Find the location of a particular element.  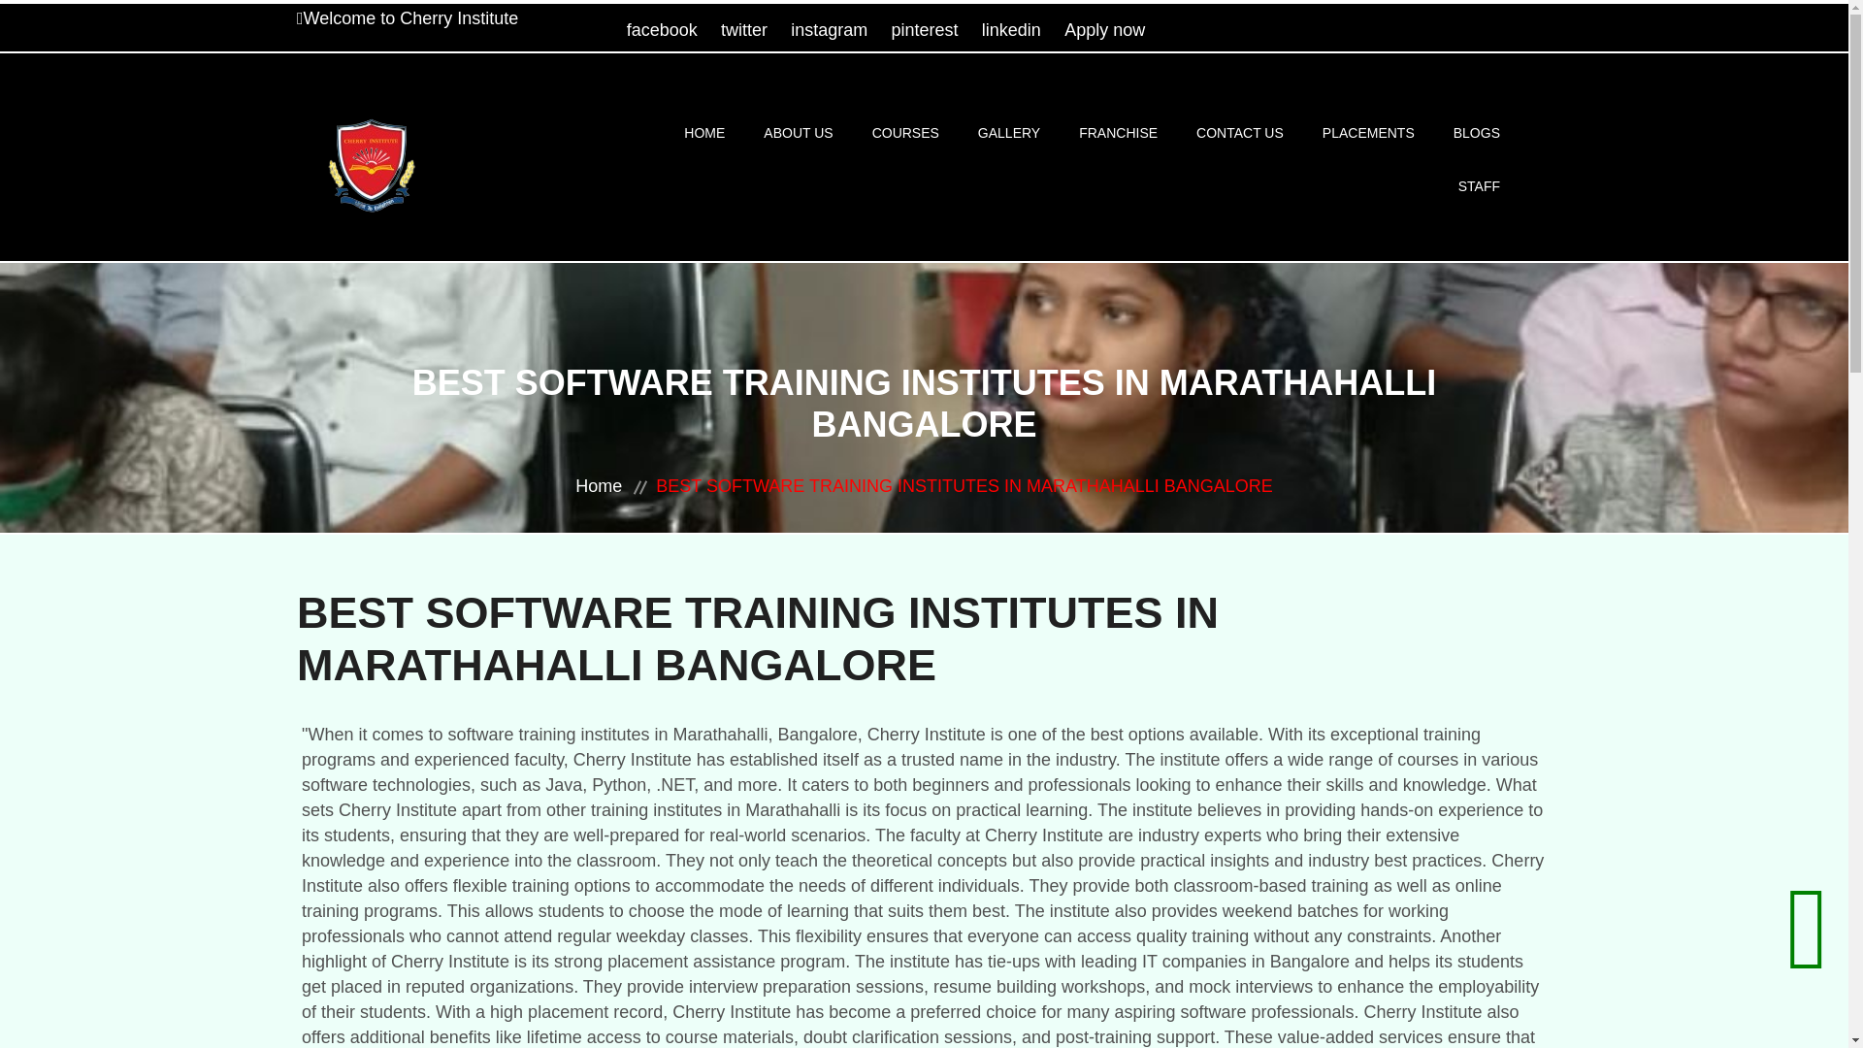

facebook is located at coordinates (662, 29).